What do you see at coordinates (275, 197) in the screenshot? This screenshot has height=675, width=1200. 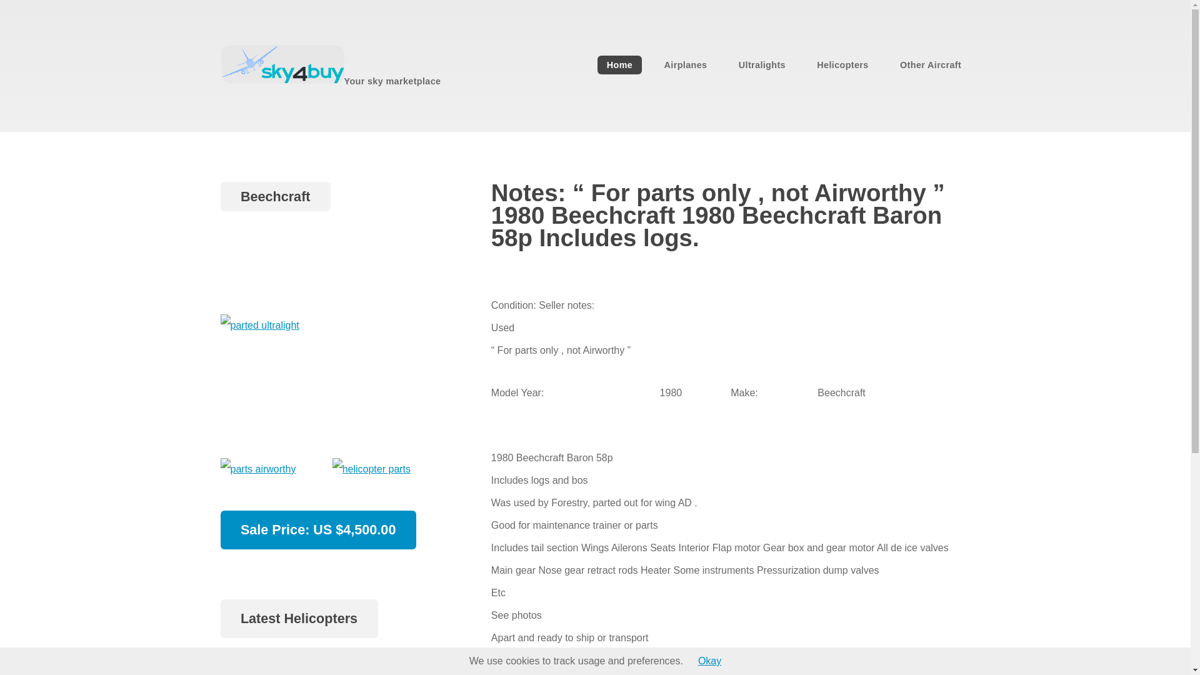 I see `Beechcraft` at bounding box center [275, 197].